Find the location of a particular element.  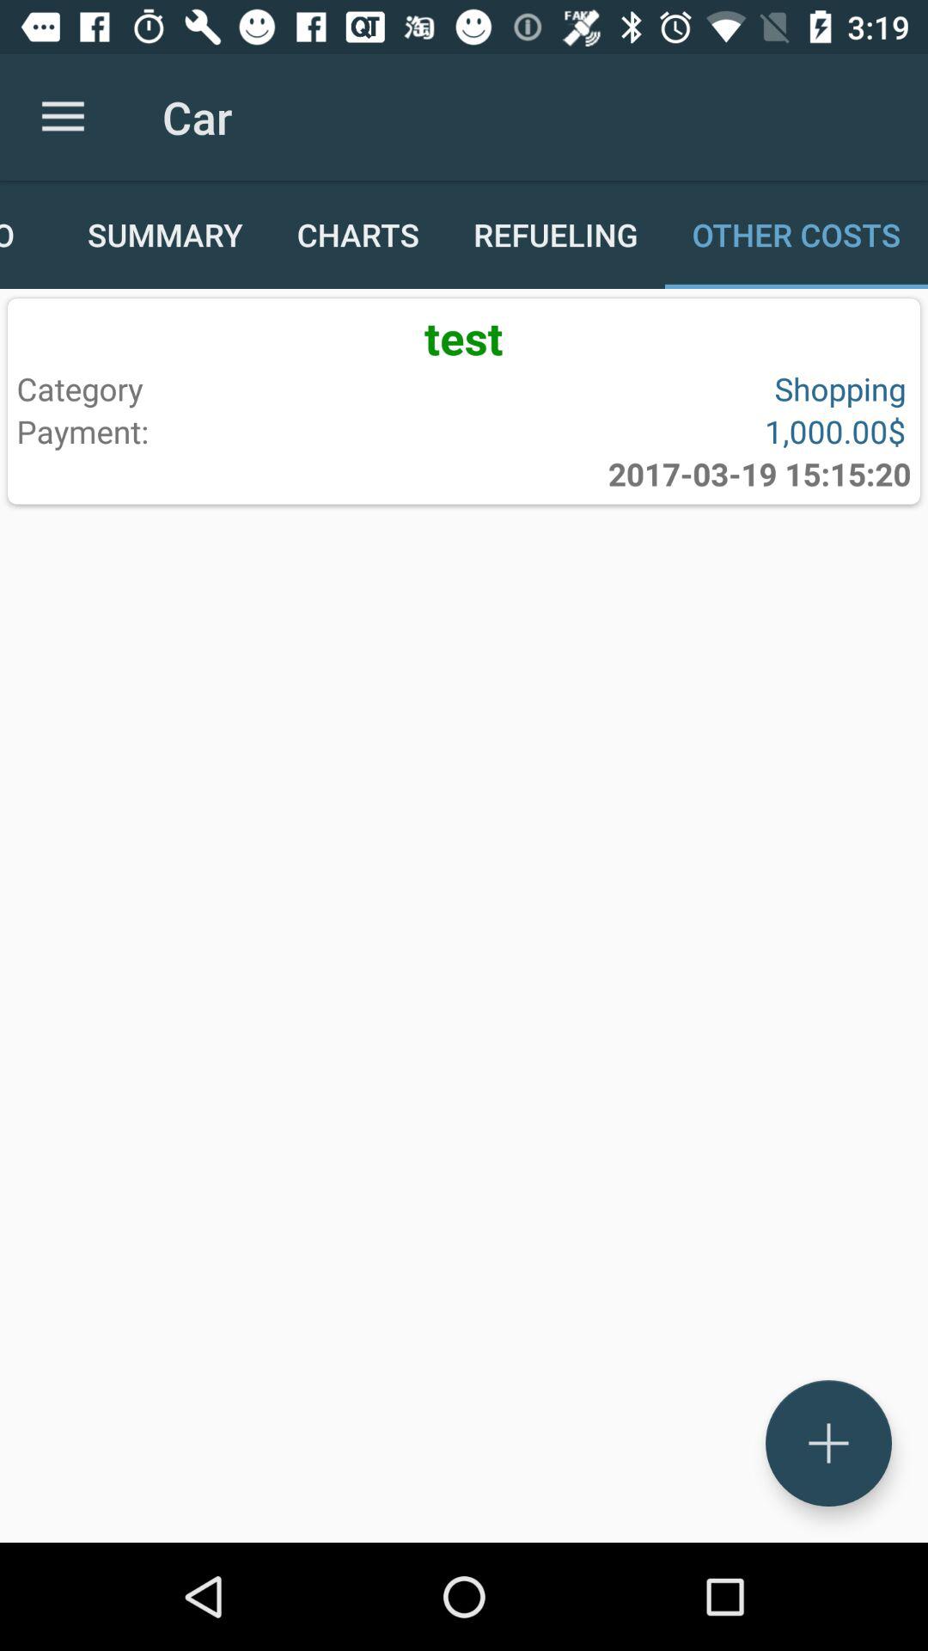

open 1,000.00$ icon is located at coordinates (681, 431).